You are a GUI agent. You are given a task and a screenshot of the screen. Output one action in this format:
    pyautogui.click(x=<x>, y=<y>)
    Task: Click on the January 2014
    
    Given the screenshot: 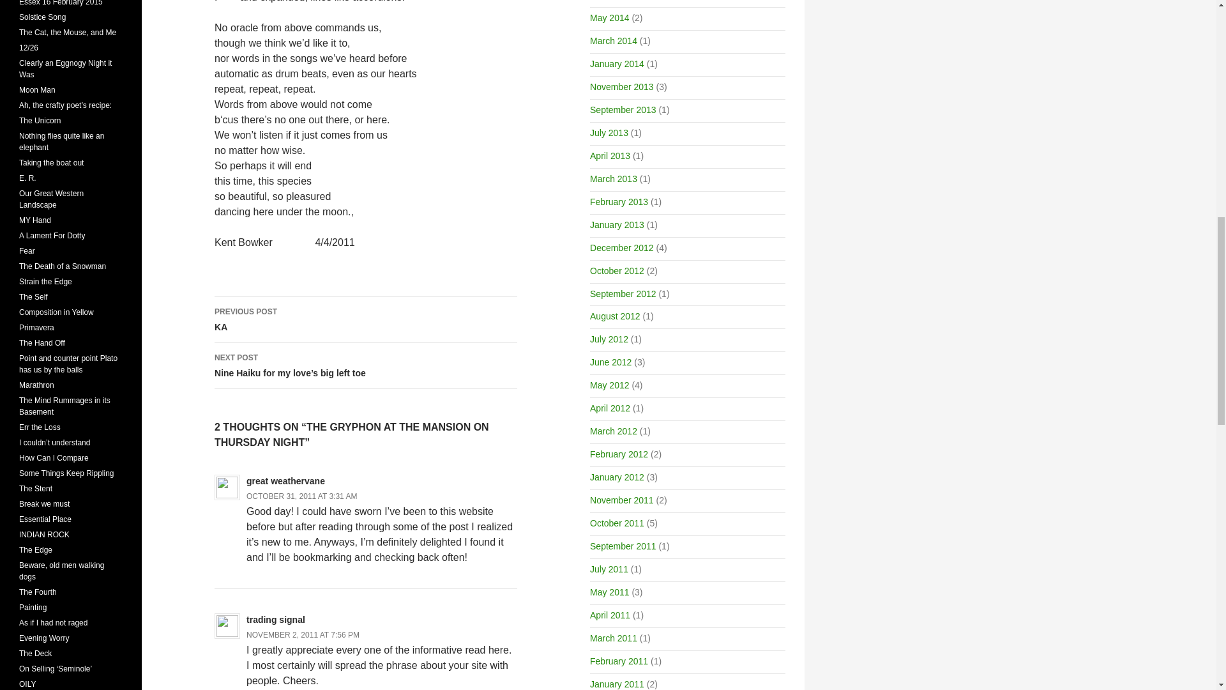 What is the action you would take?
    pyautogui.click(x=613, y=41)
    